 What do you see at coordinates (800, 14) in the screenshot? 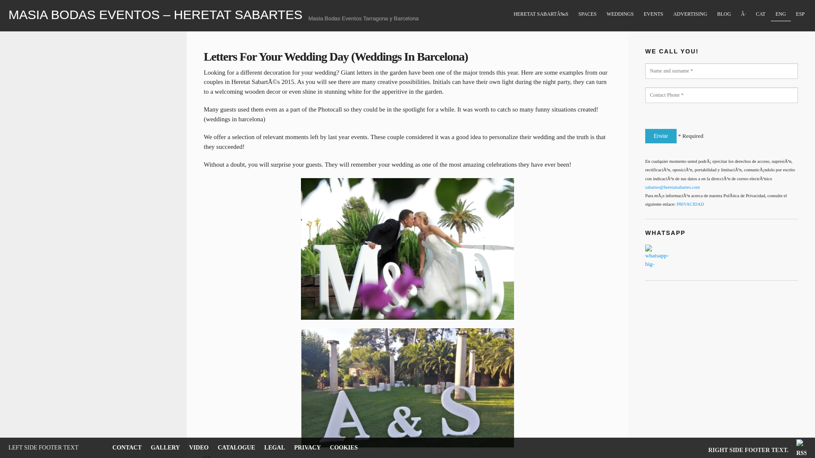
I see `ESP` at bounding box center [800, 14].